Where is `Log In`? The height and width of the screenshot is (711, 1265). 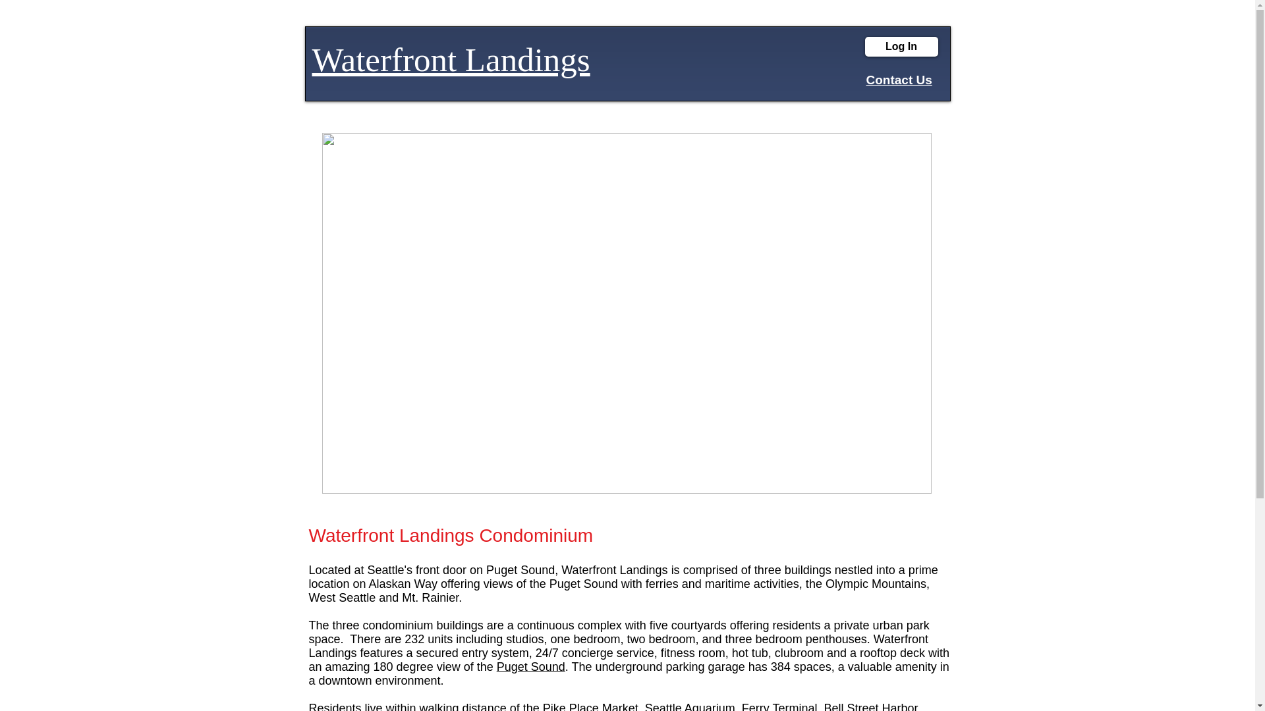
Log In is located at coordinates (900, 47).